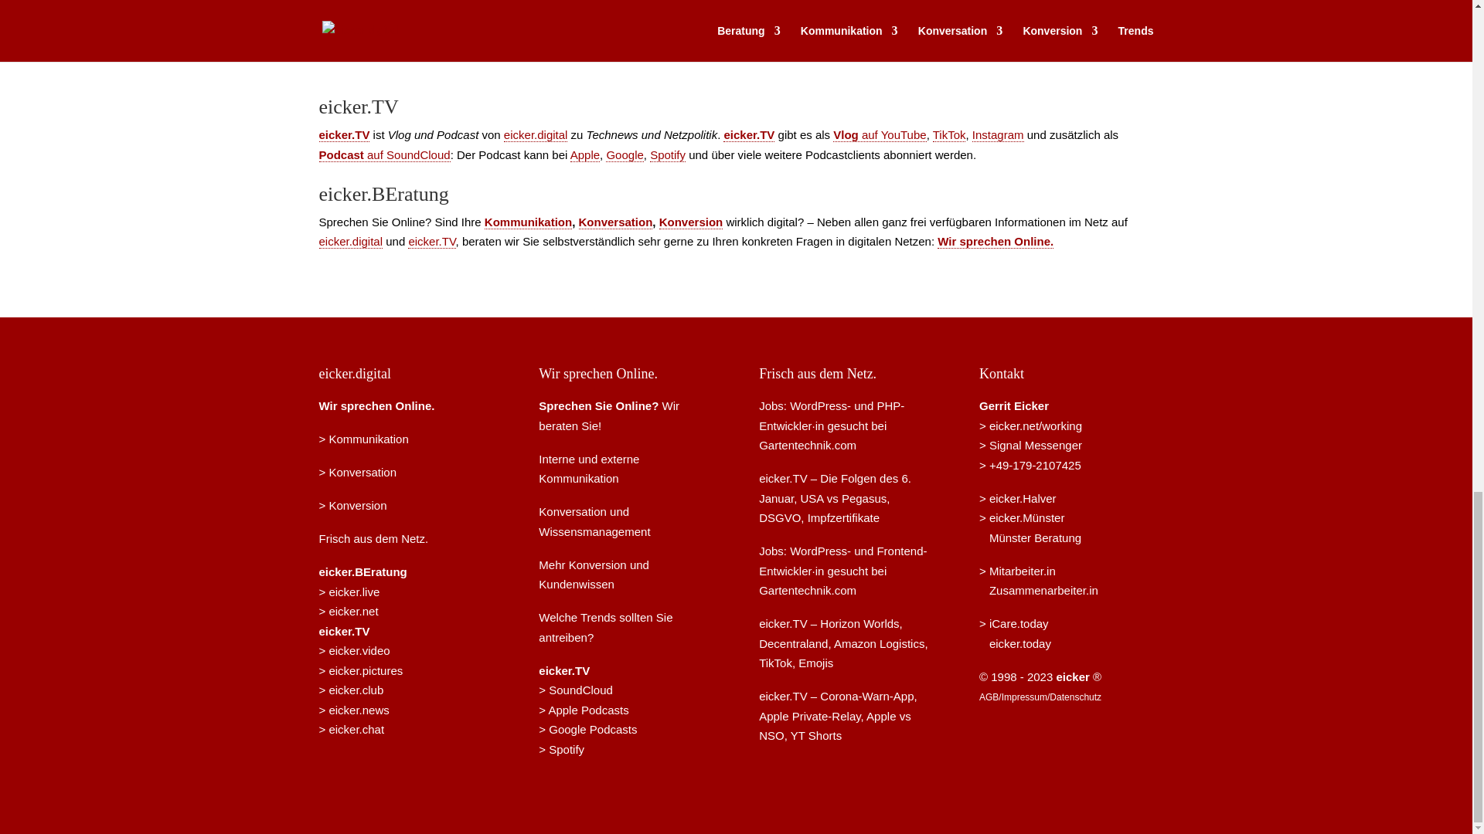  Describe the element at coordinates (376, 405) in the screenshot. I see `eicker.BEratung: Wir sprechen Online.` at that location.